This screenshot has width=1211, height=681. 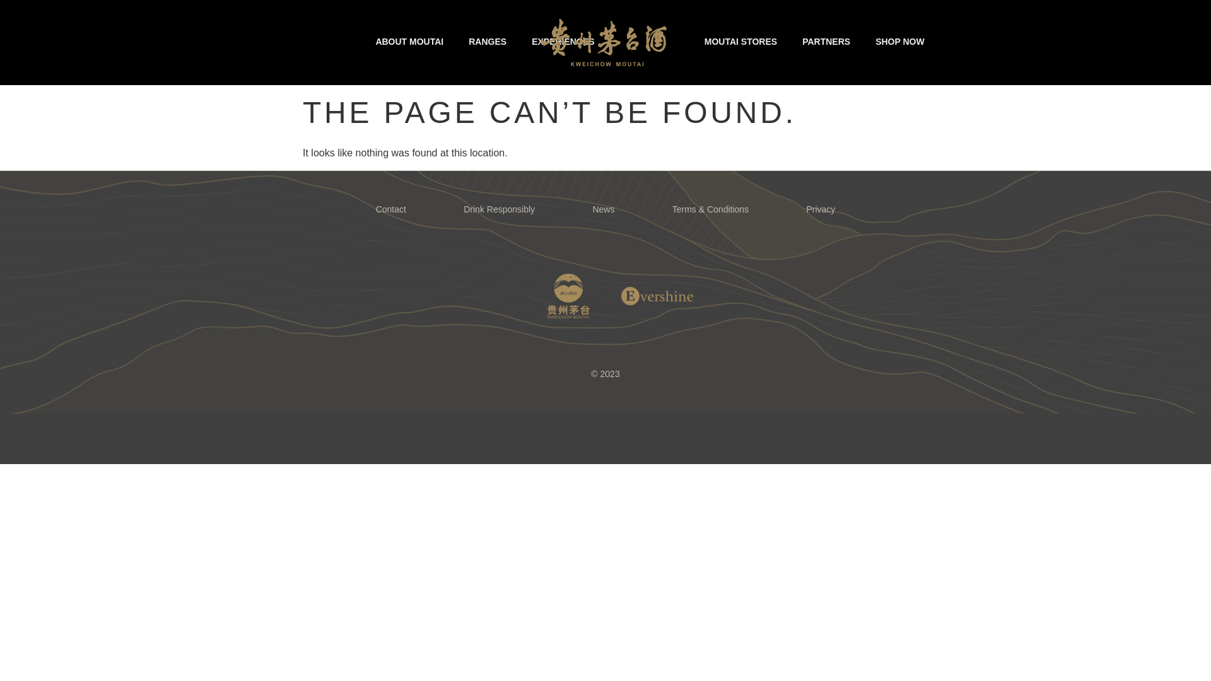 I want to click on News, so click(x=604, y=209).